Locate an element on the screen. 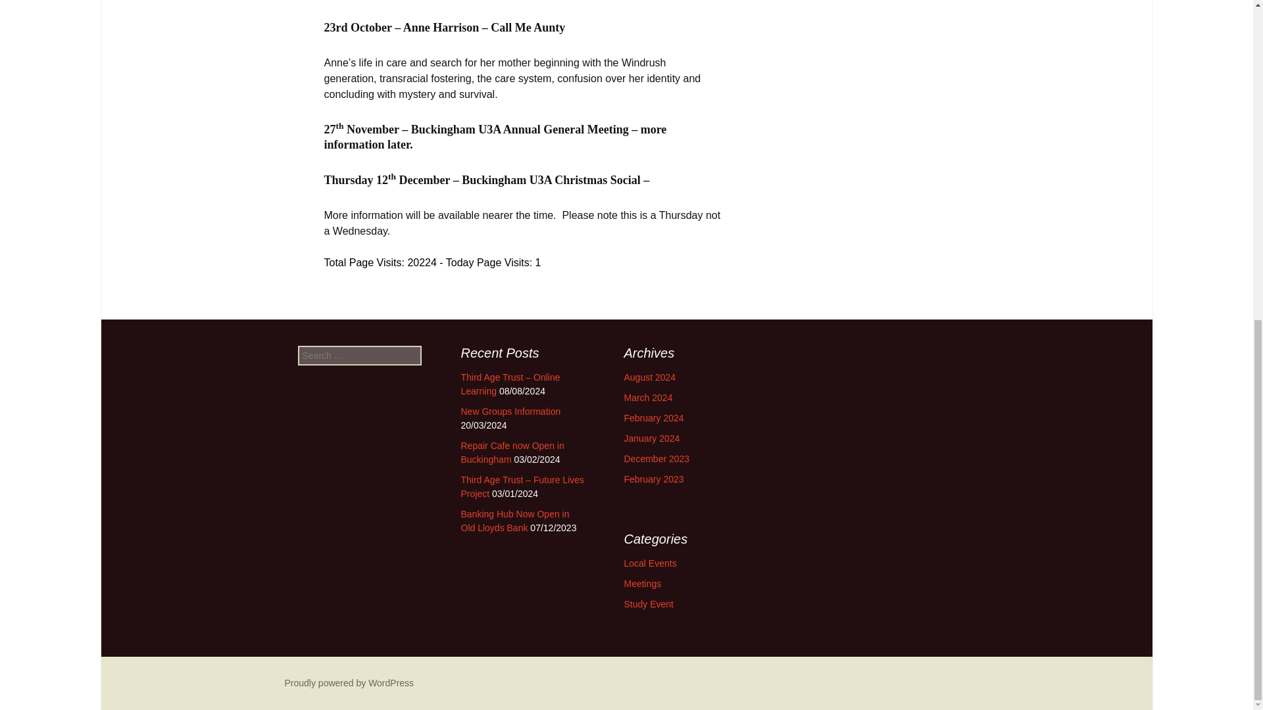  Repair Cafe now Open in Buckingham is located at coordinates (512, 452).